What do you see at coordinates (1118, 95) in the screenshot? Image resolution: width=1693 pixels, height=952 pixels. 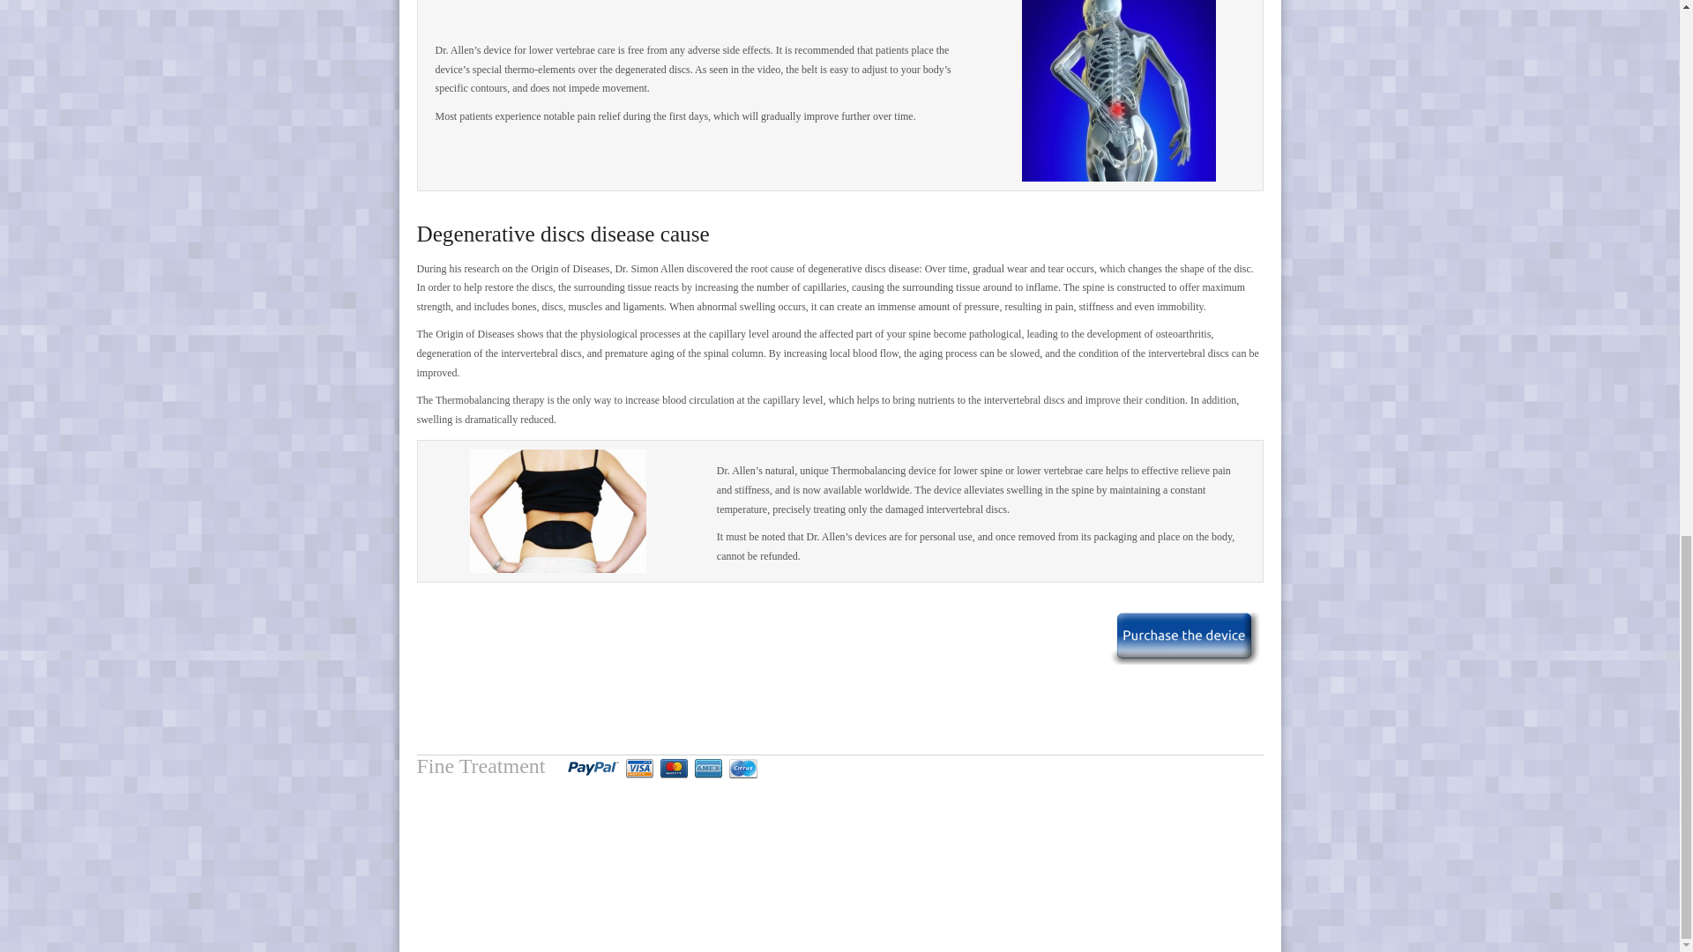 I see `Lower spine` at bounding box center [1118, 95].